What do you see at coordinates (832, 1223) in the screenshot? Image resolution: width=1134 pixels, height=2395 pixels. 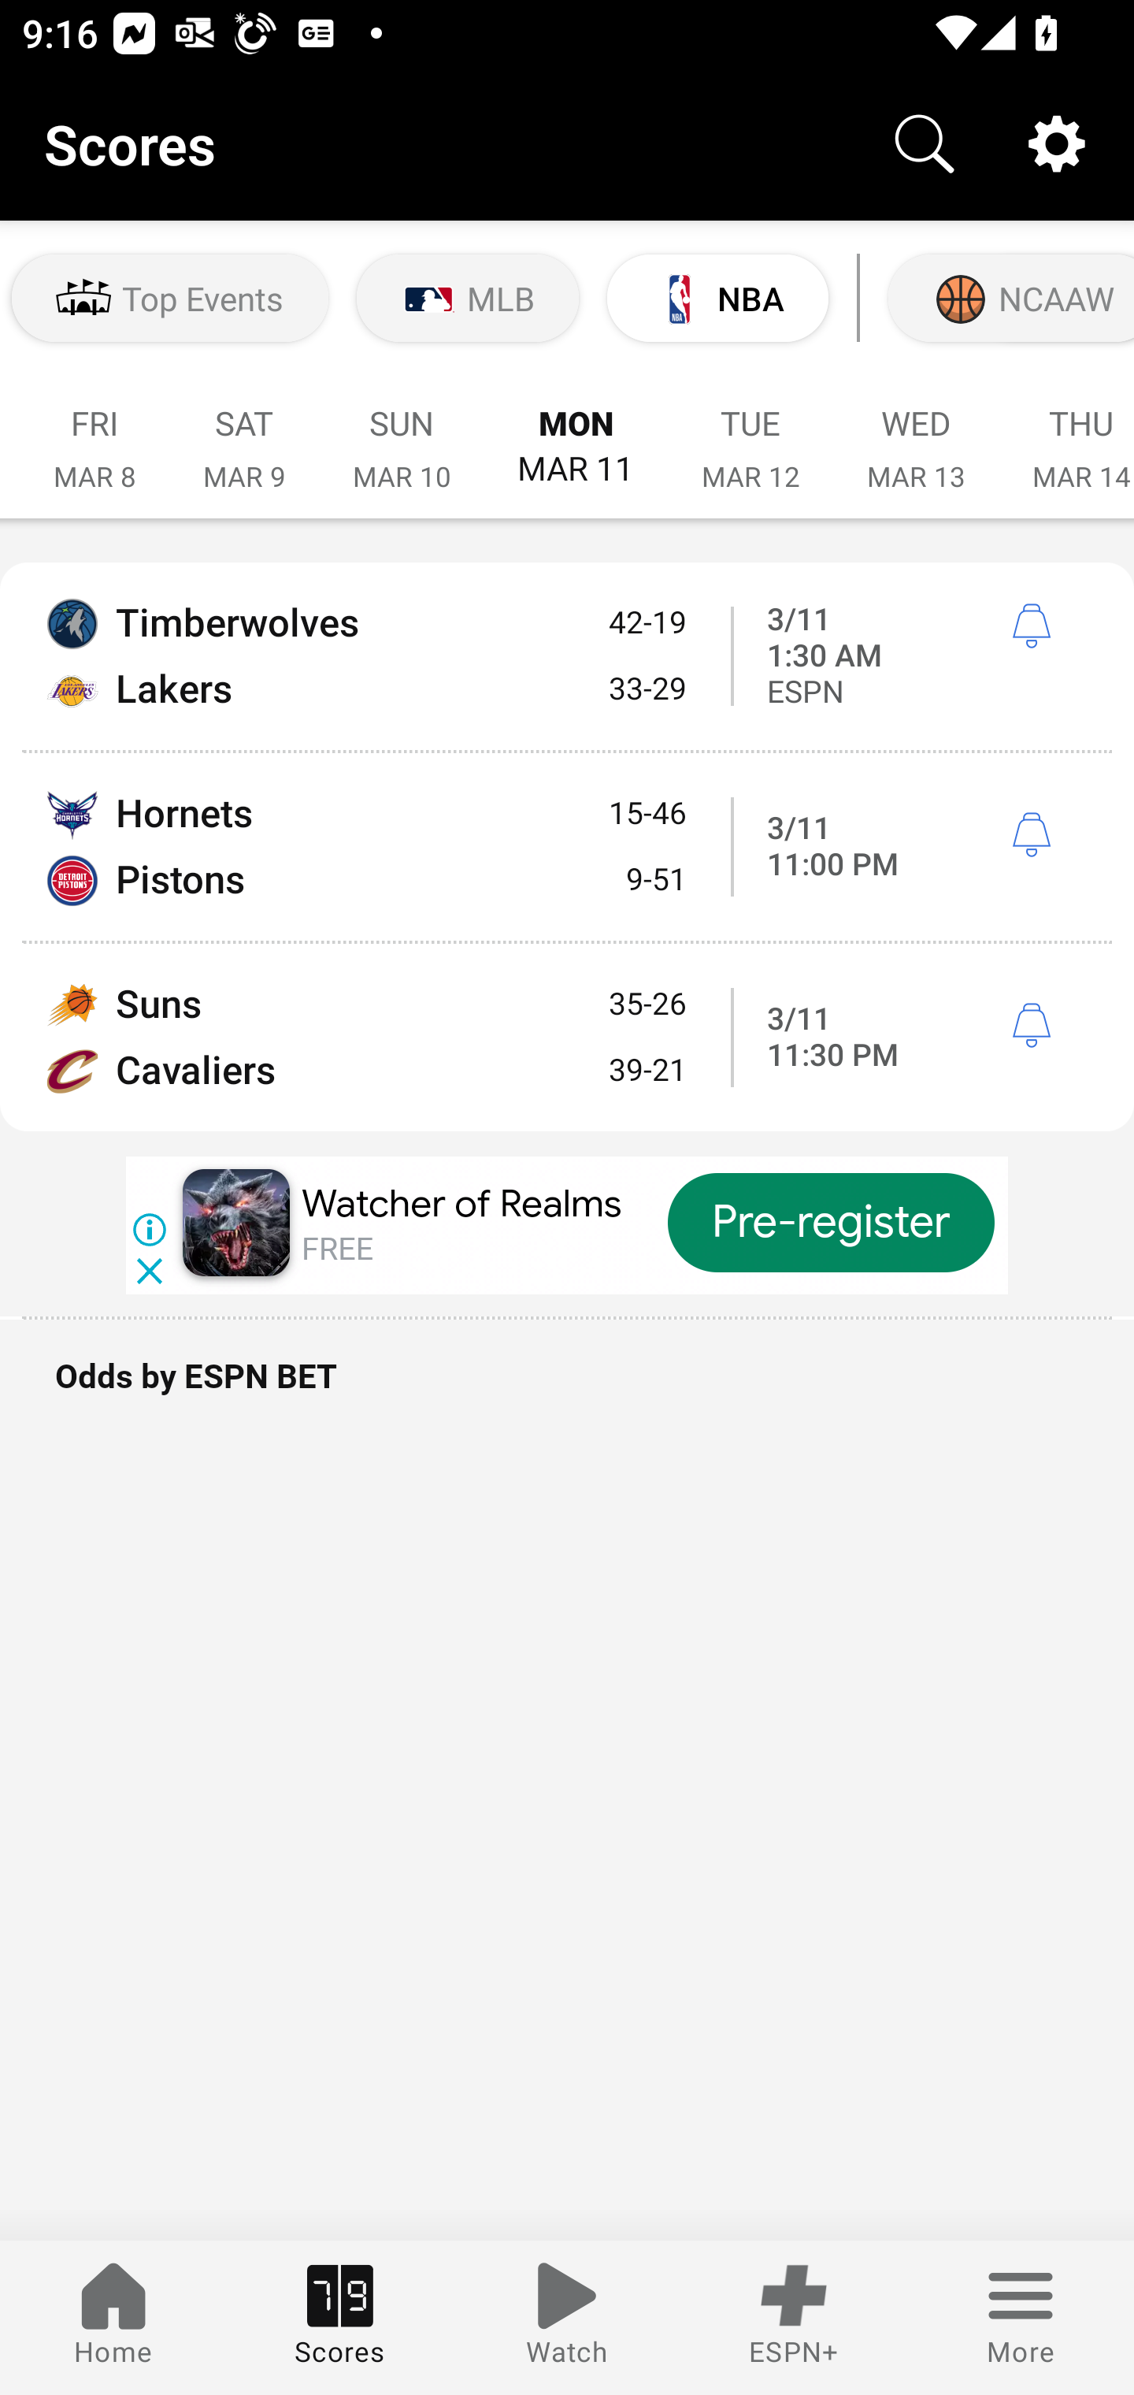 I see `Pre-register` at bounding box center [832, 1223].